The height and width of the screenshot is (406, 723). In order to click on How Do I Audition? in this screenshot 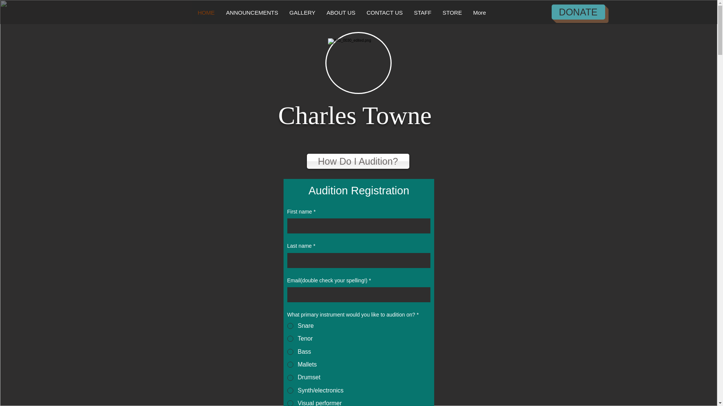, I will do `click(358, 161)`.